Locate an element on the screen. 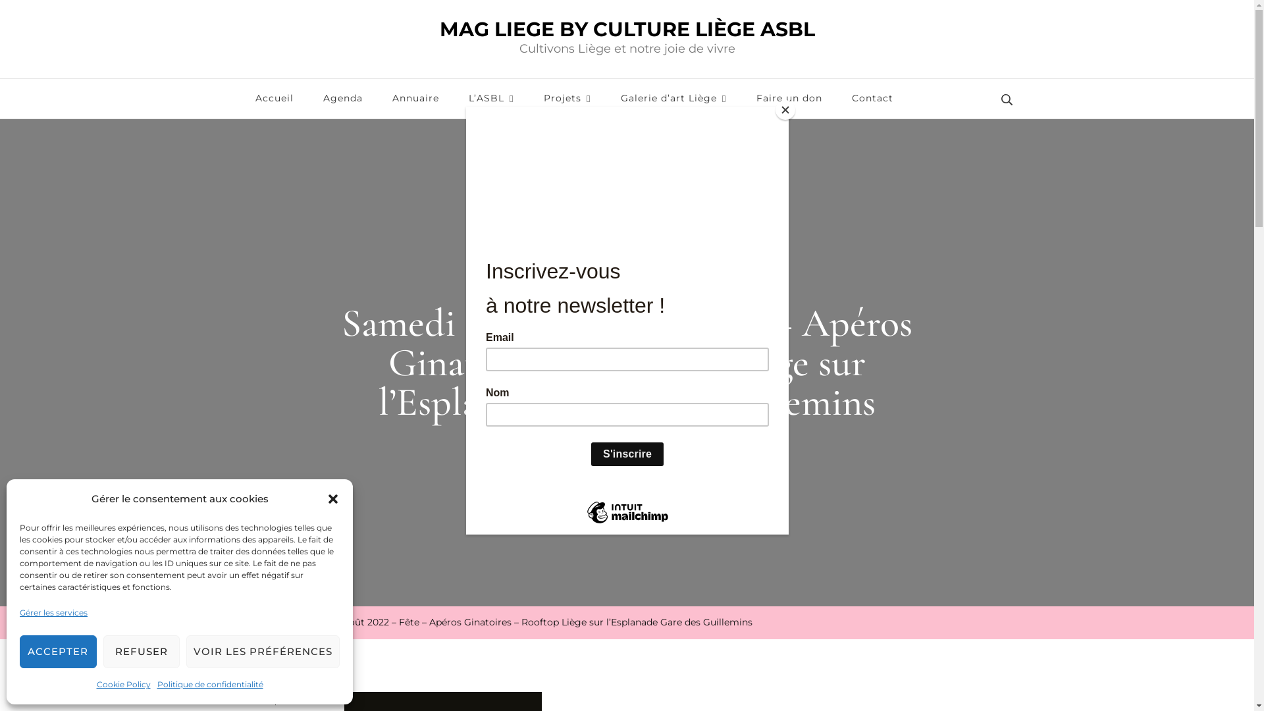  Accueil is located at coordinates (275, 99).